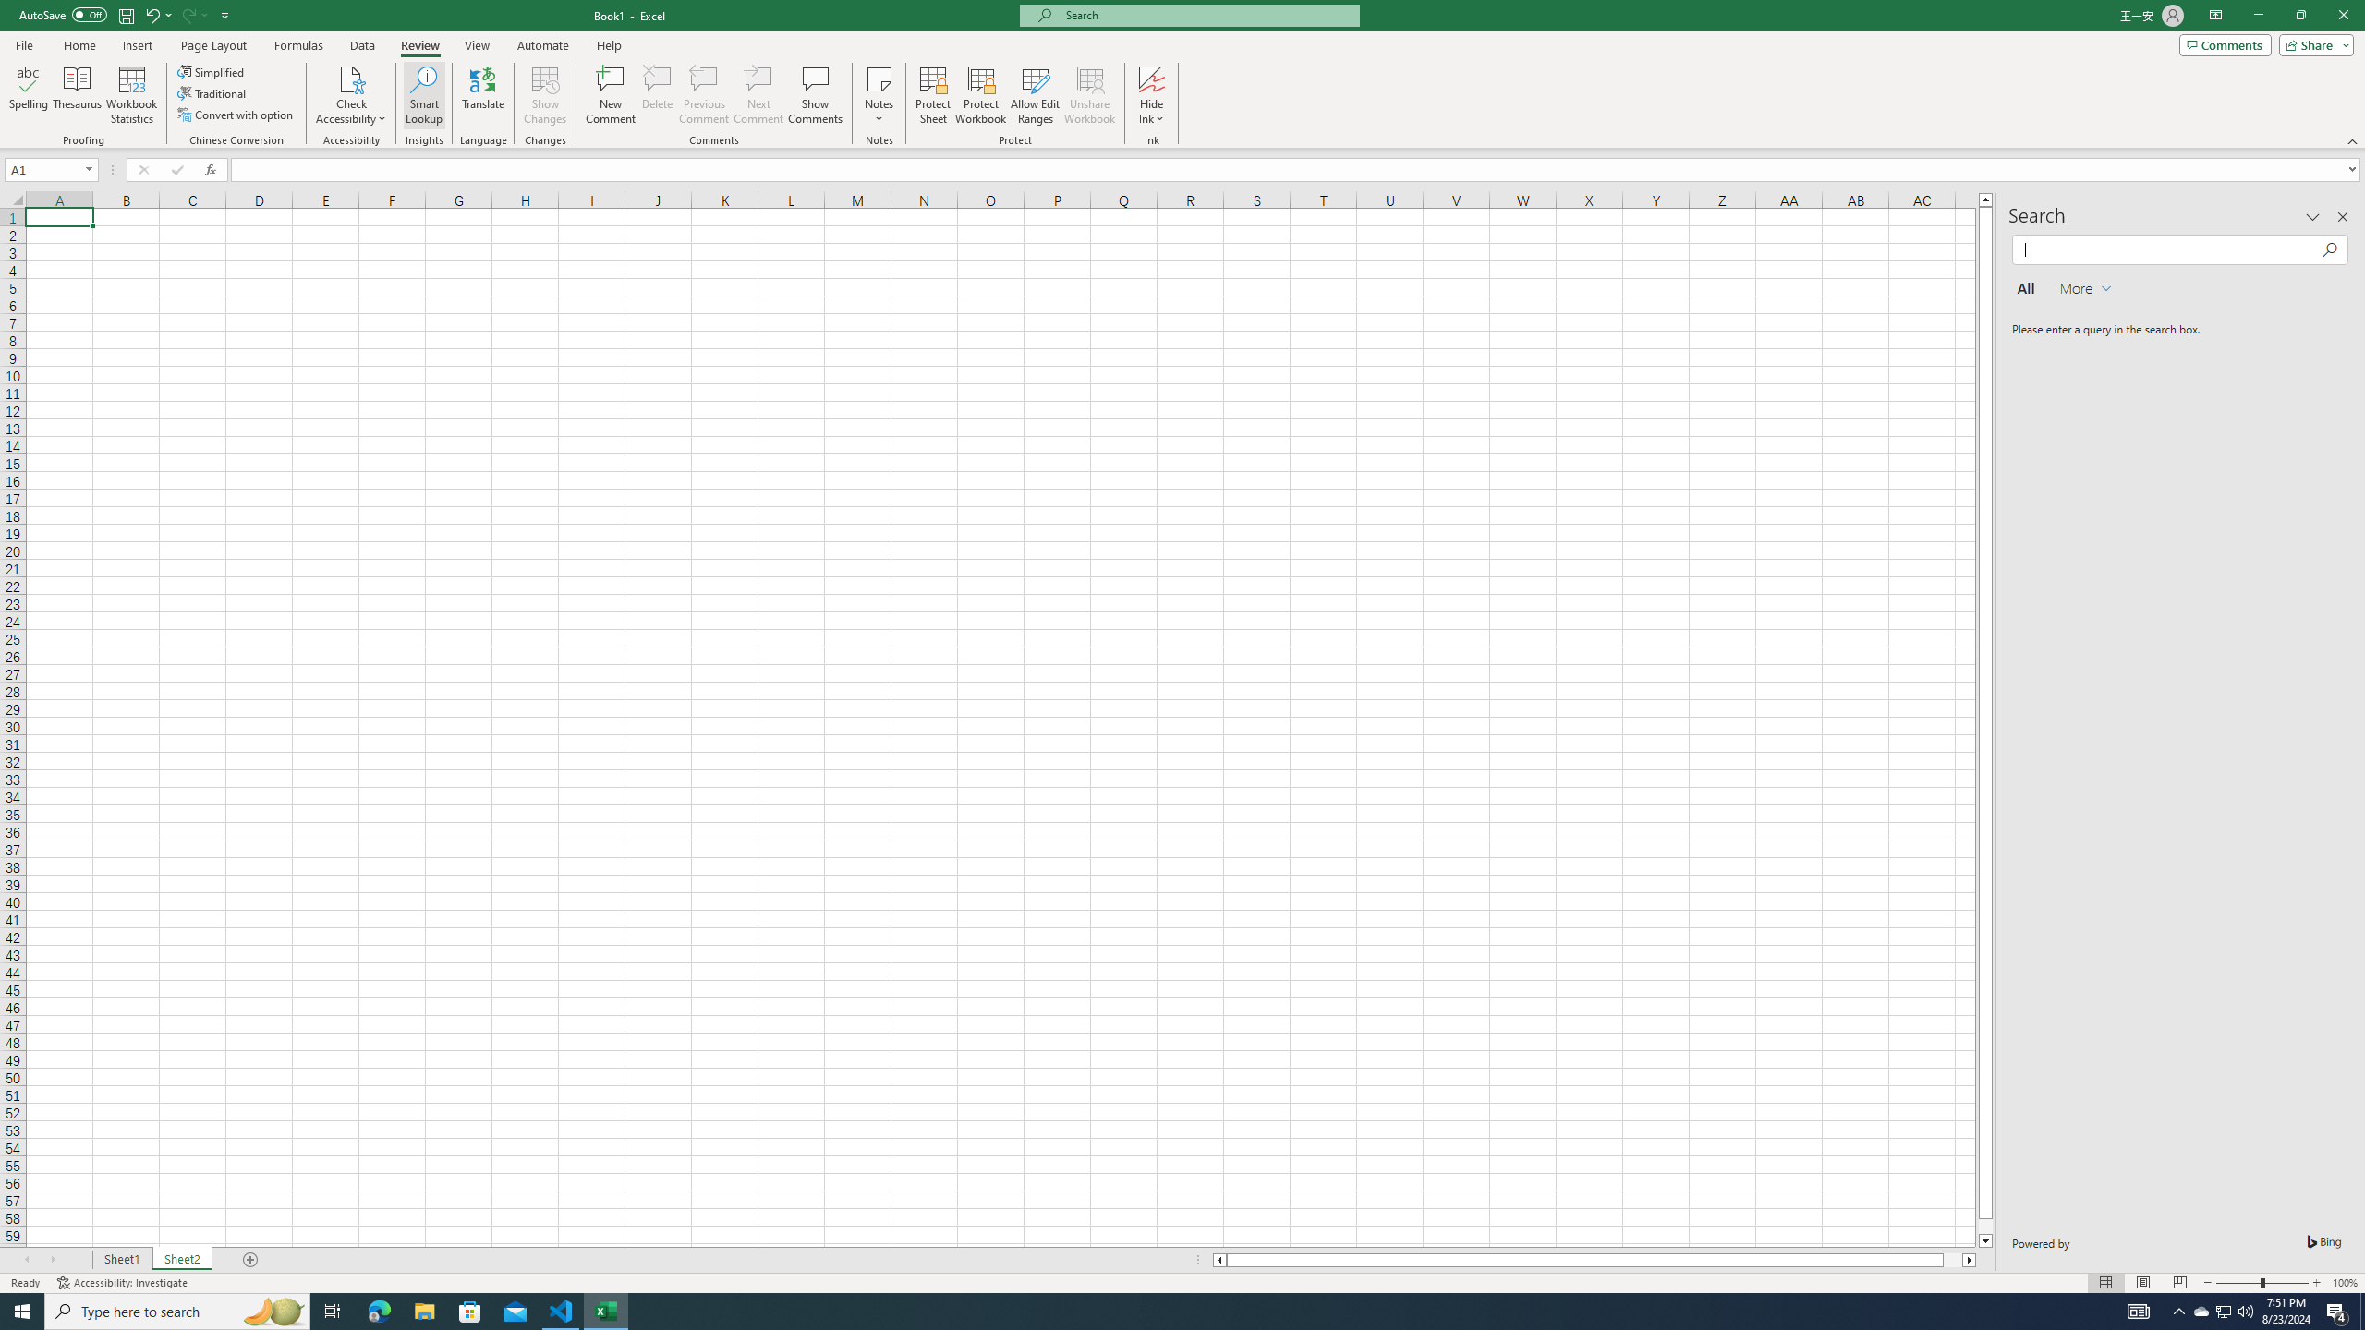 The width and height of the screenshot is (2365, 1330). What do you see at coordinates (704, 95) in the screenshot?
I see `Previous Comment` at bounding box center [704, 95].